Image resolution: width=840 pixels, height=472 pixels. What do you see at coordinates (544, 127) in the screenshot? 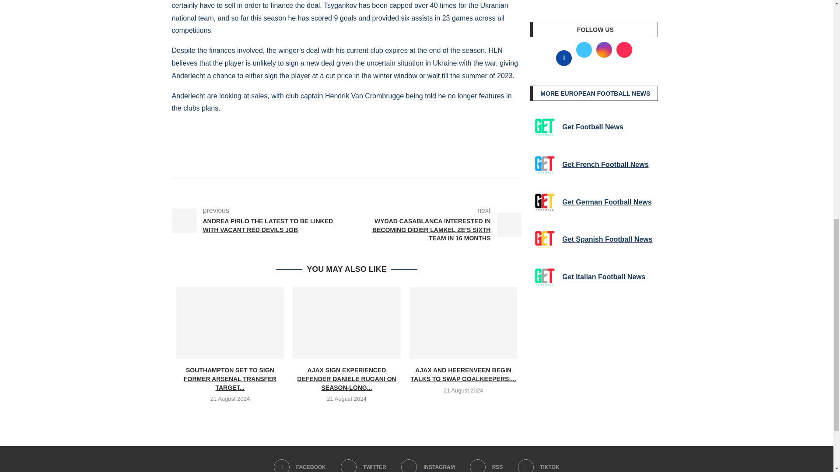
I see `Get Football News` at bounding box center [544, 127].